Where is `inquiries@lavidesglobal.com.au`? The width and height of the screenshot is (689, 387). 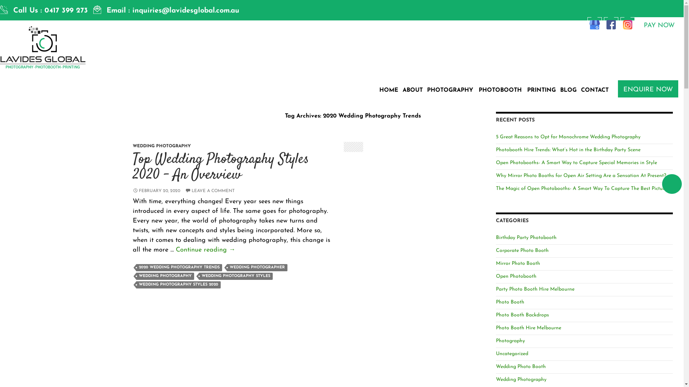
inquiries@lavidesglobal.com.au is located at coordinates (186, 11).